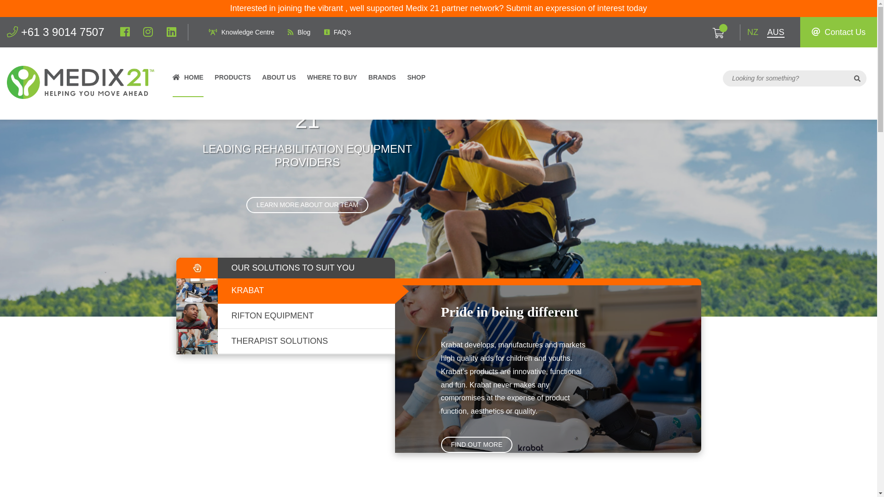  Describe the element at coordinates (857, 78) in the screenshot. I see `Search` at that location.